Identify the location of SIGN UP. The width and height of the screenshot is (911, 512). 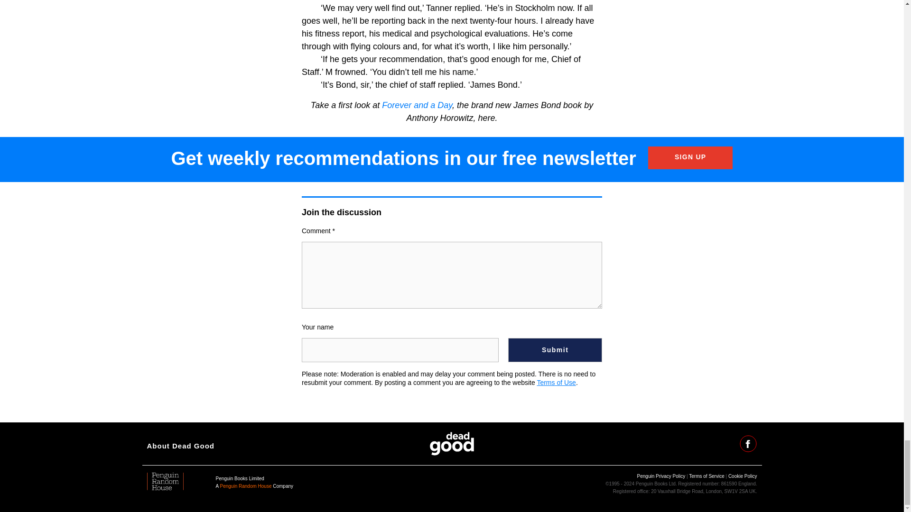
(690, 157).